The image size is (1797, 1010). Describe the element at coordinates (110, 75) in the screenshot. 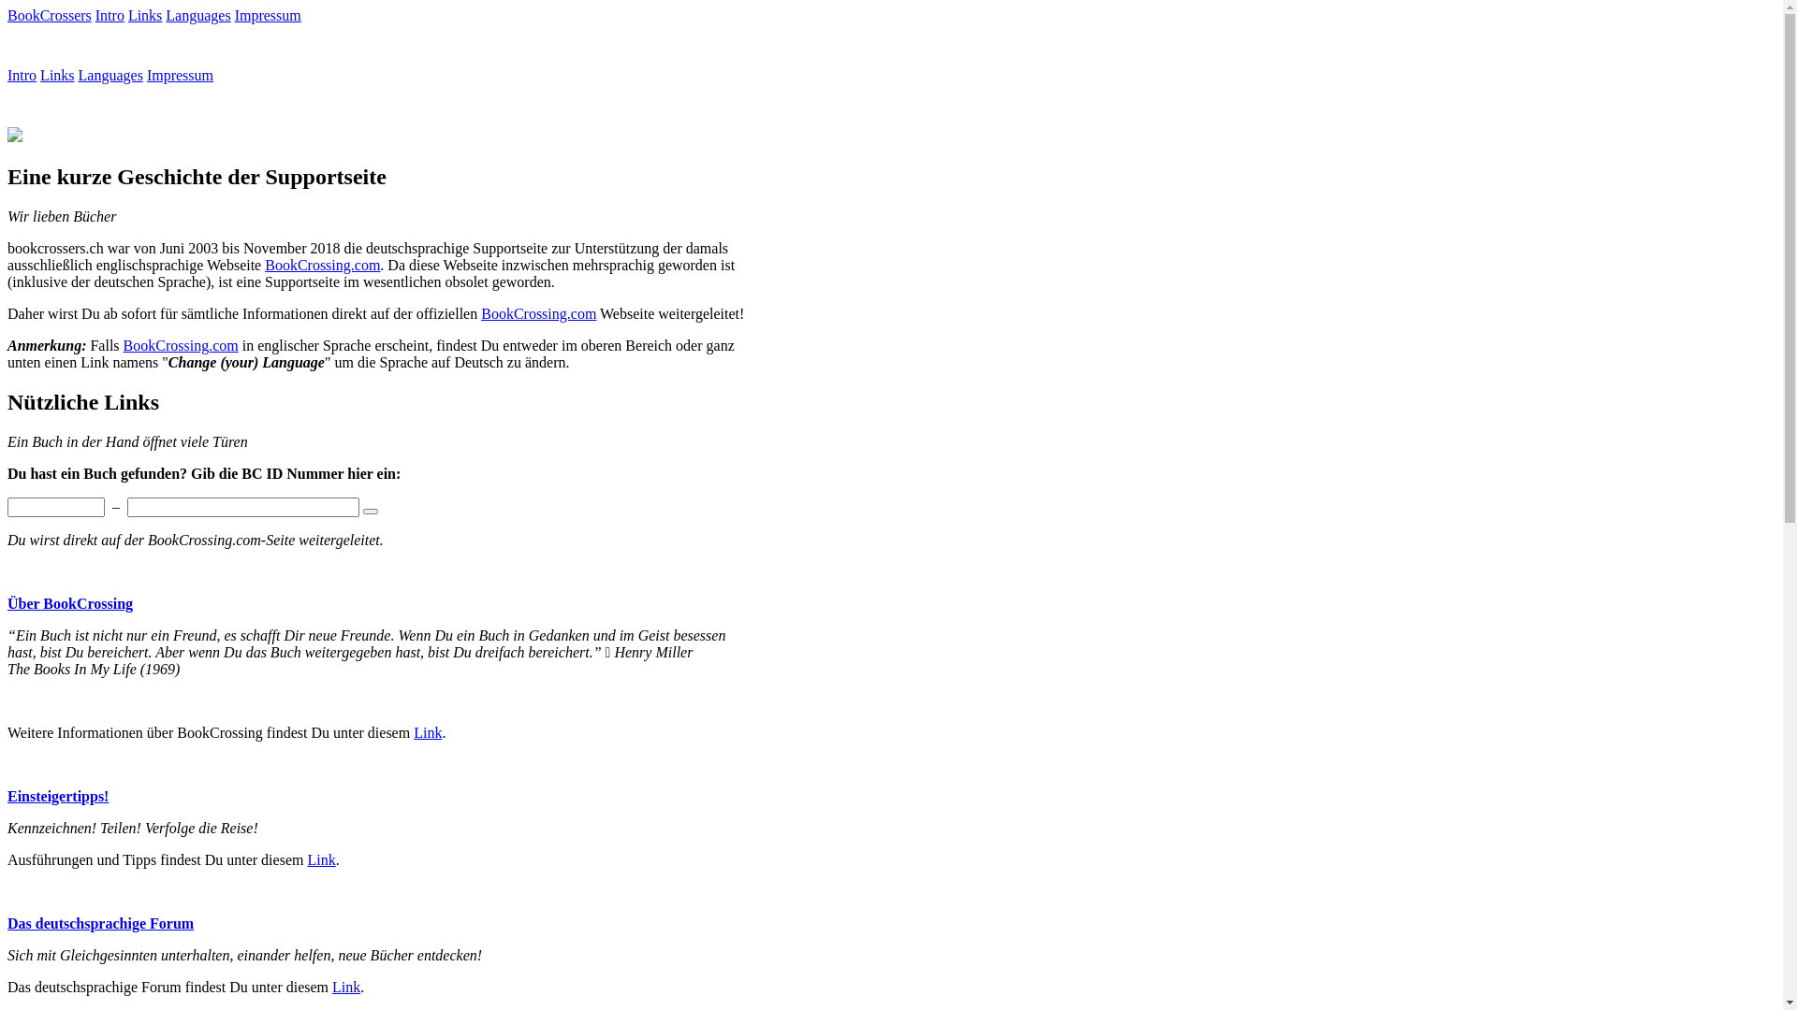

I see `Languages` at that location.